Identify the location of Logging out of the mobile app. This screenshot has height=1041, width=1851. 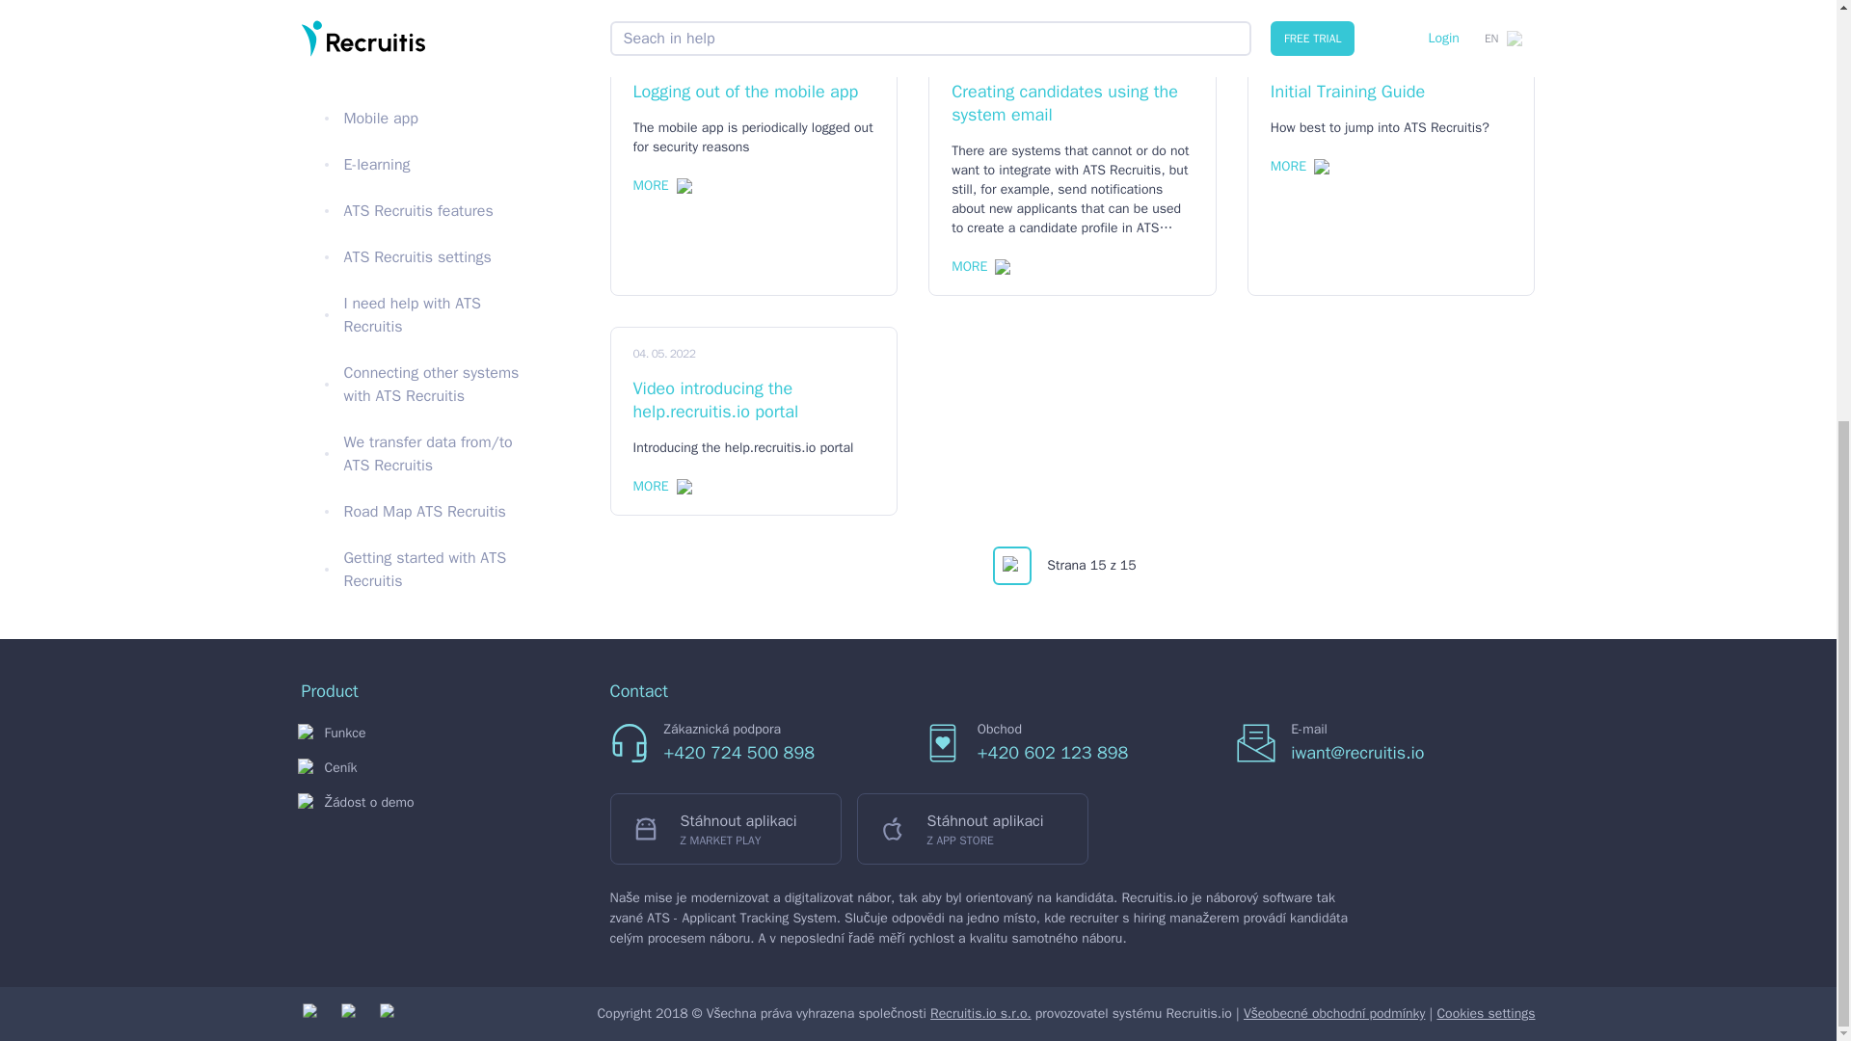
(753, 91).